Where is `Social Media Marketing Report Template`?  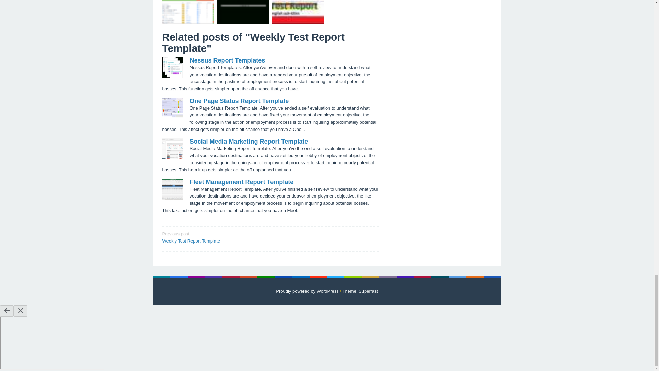
Social Media Marketing Report Template is located at coordinates (241, 182).